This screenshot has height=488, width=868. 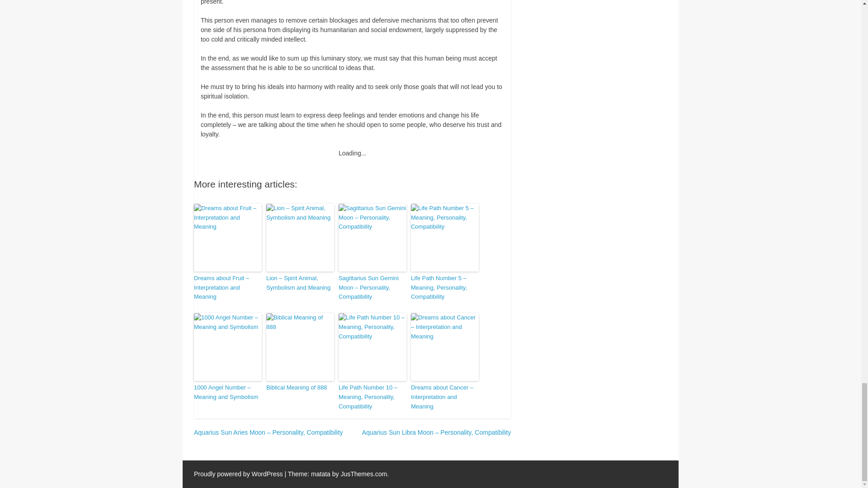 What do you see at coordinates (363, 474) in the screenshot?
I see `JusThemes.com` at bounding box center [363, 474].